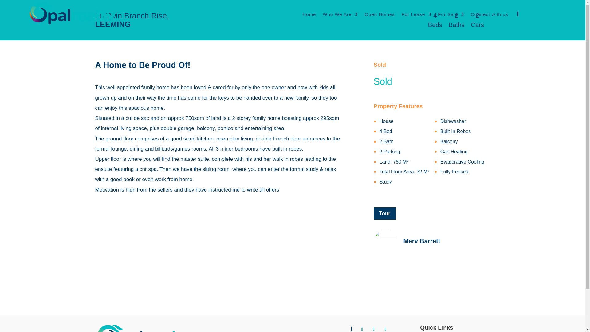 The width and height of the screenshot is (590, 332). I want to click on Follow on Instagram, so click(540, 14).